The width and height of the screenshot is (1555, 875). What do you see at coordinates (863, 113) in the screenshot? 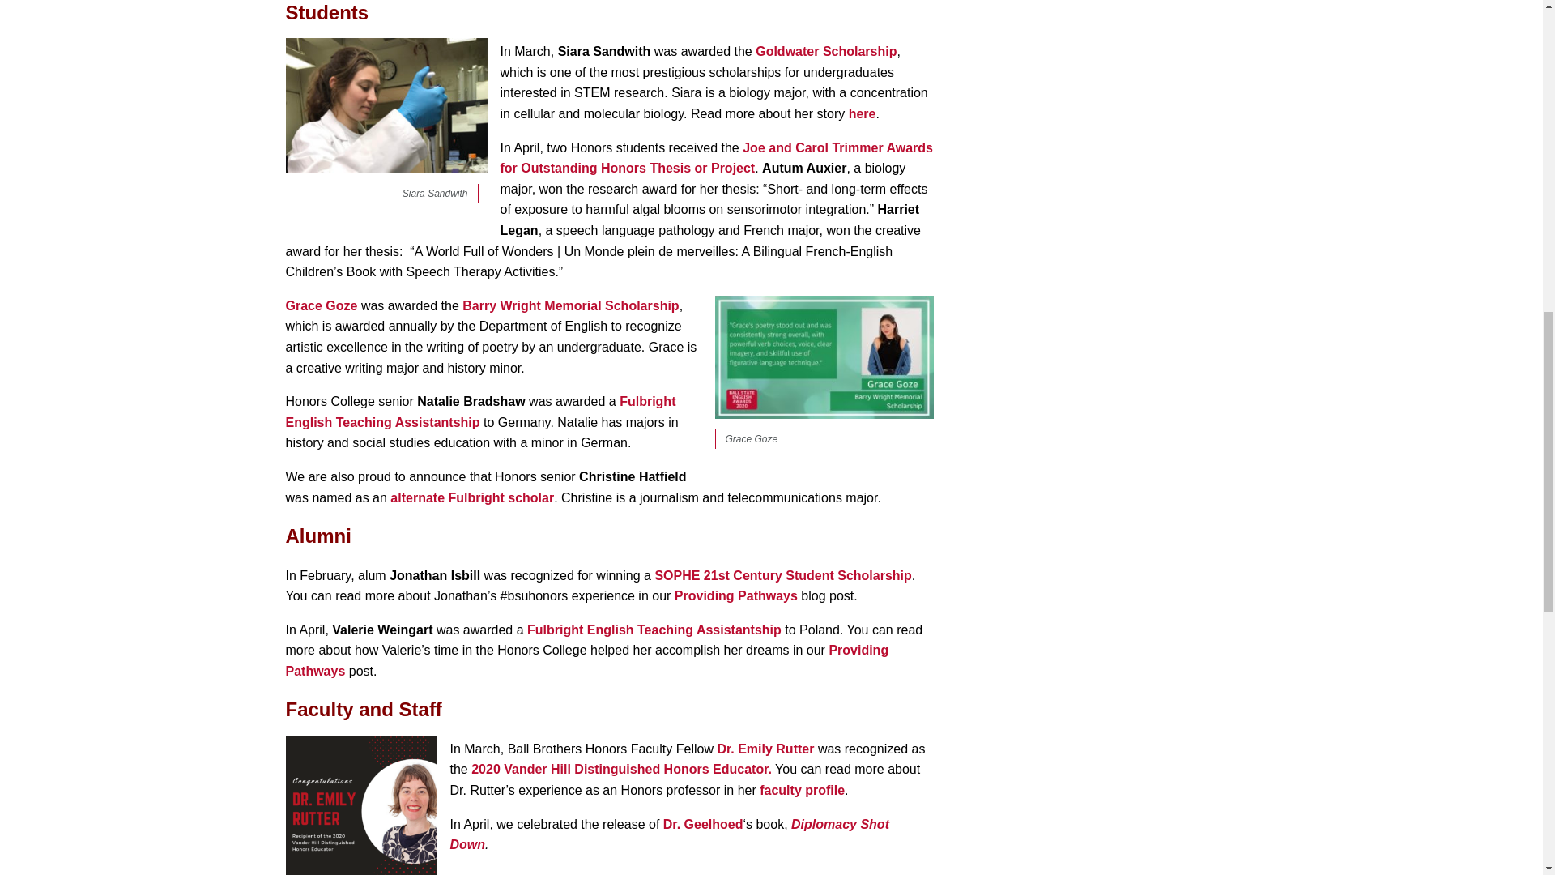
I see `here` at bounding box center [863, 113].